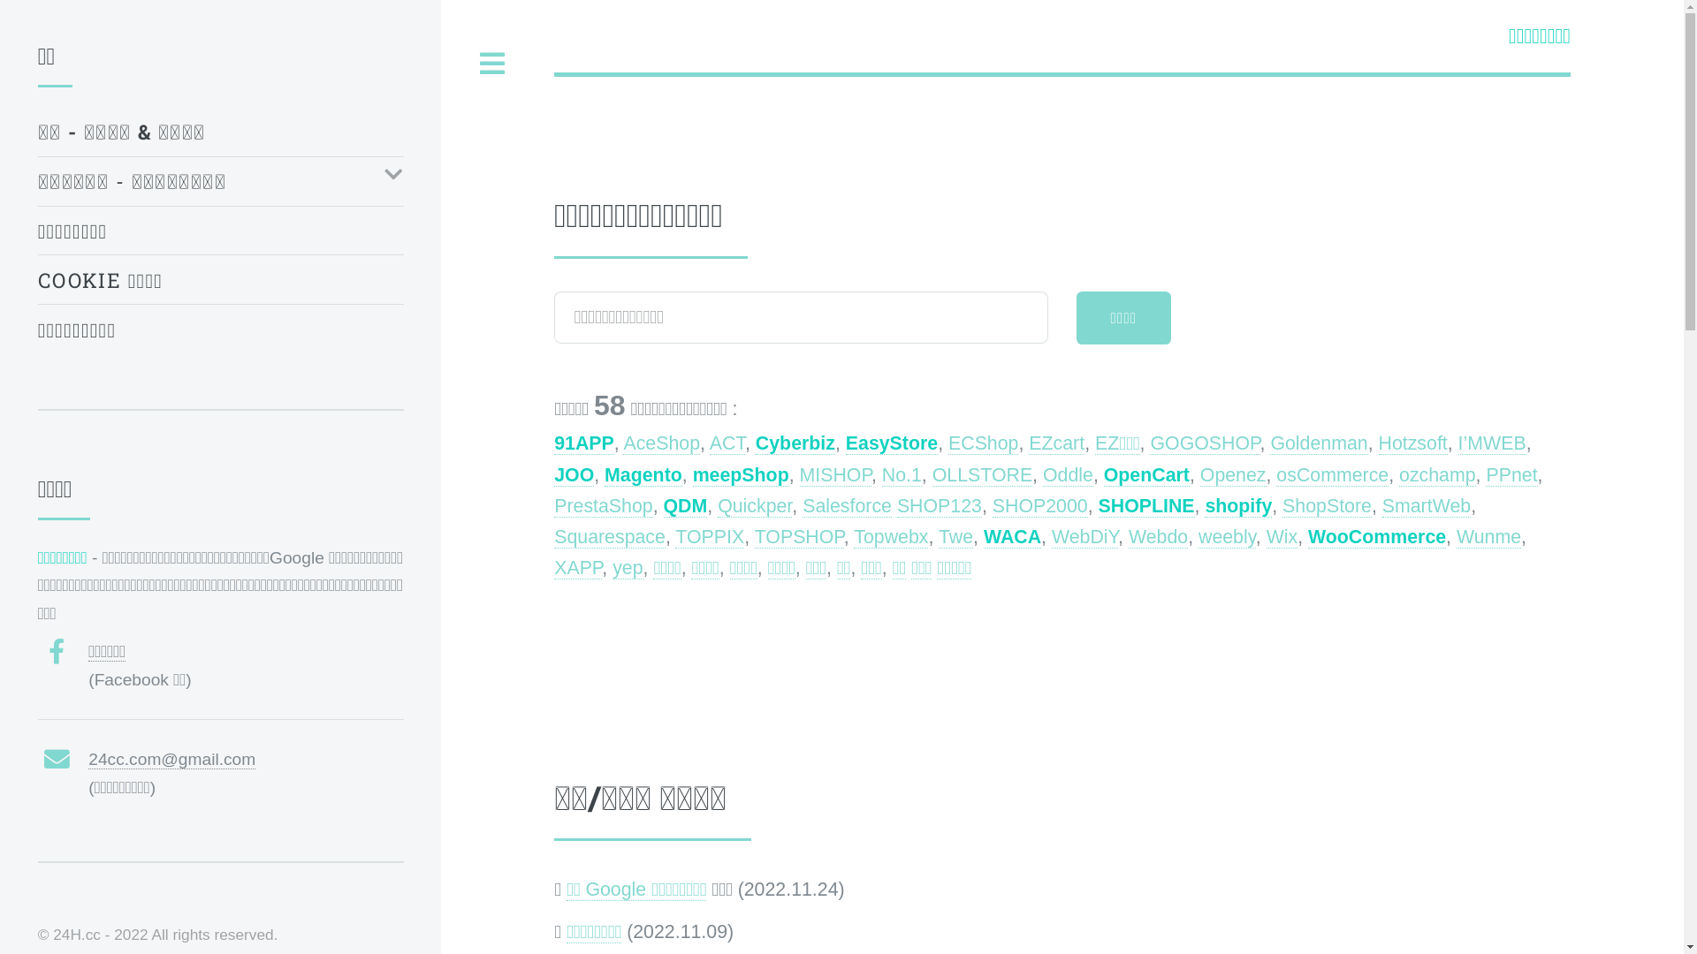 This screenshot has width=1697, height=954. I want to click on QDM, so click(685, 507).